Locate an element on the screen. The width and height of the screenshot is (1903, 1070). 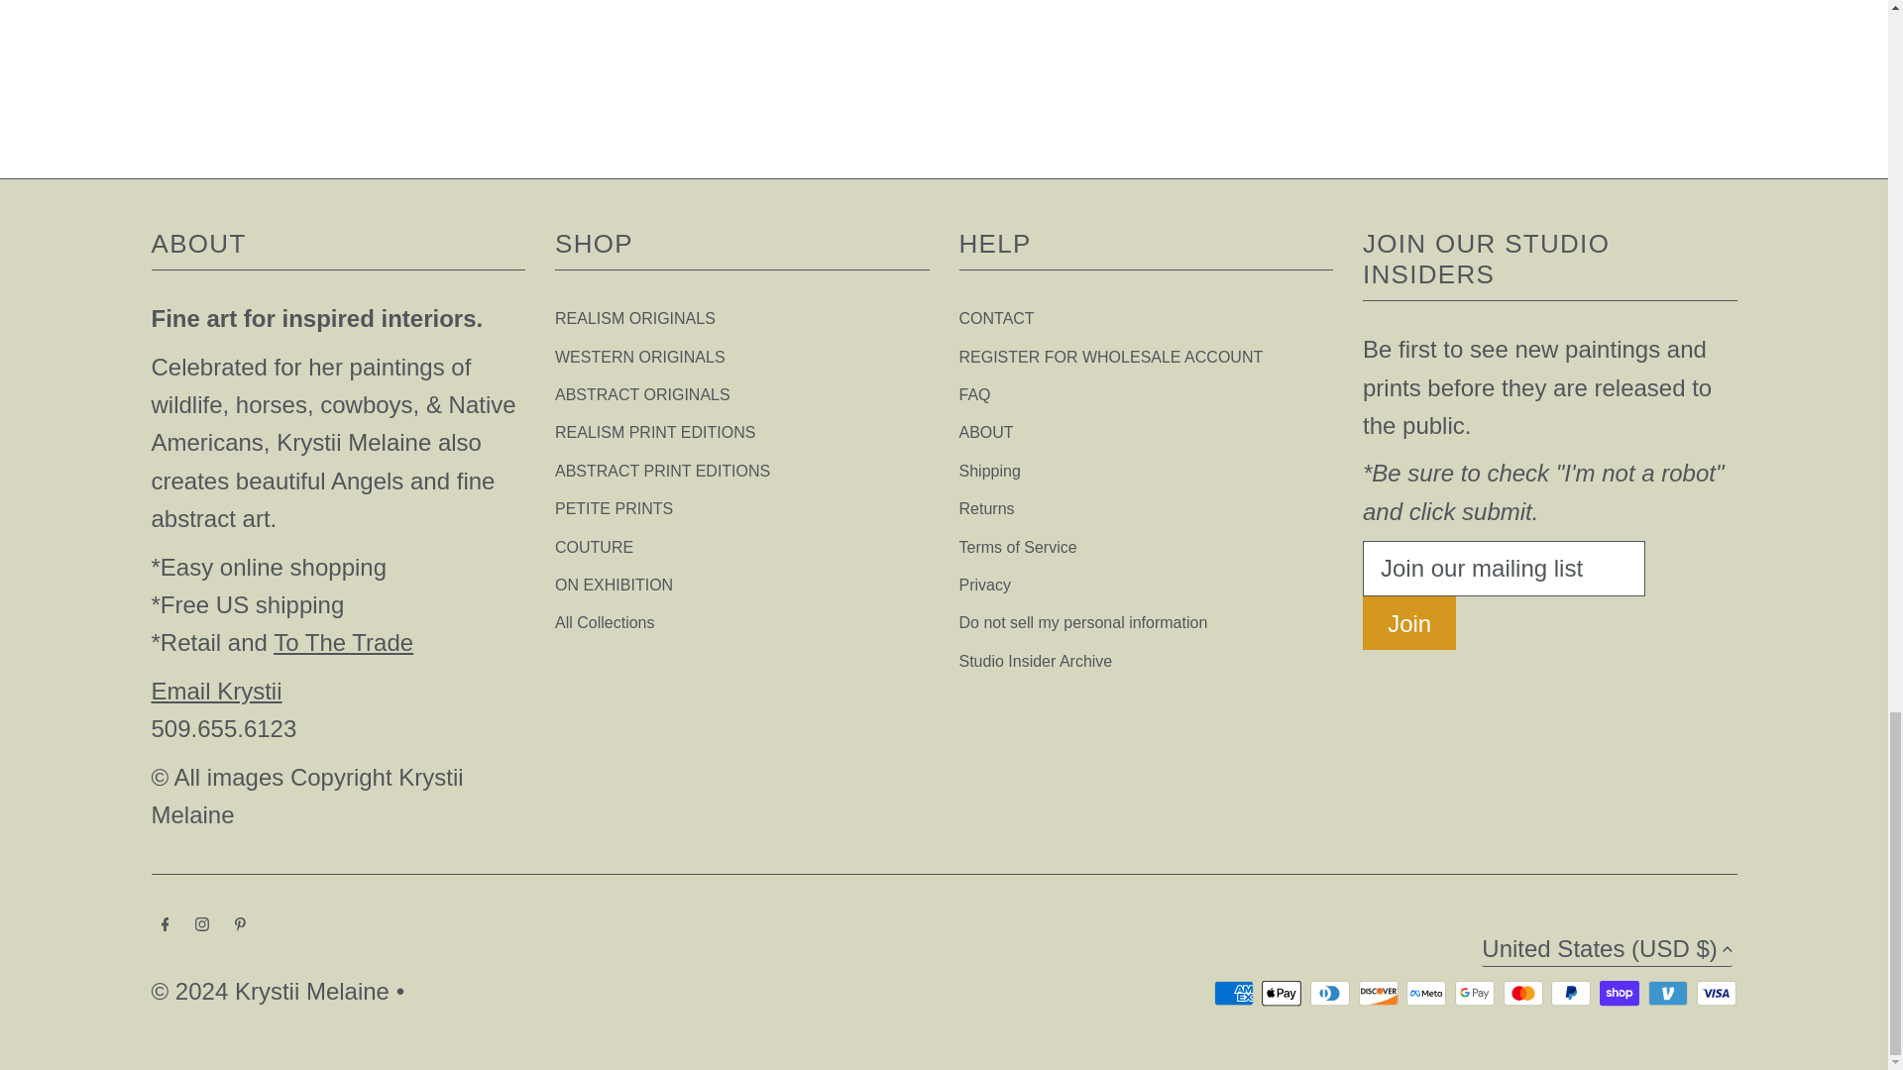
Apple Pay is located at coordinates (1281, 993).